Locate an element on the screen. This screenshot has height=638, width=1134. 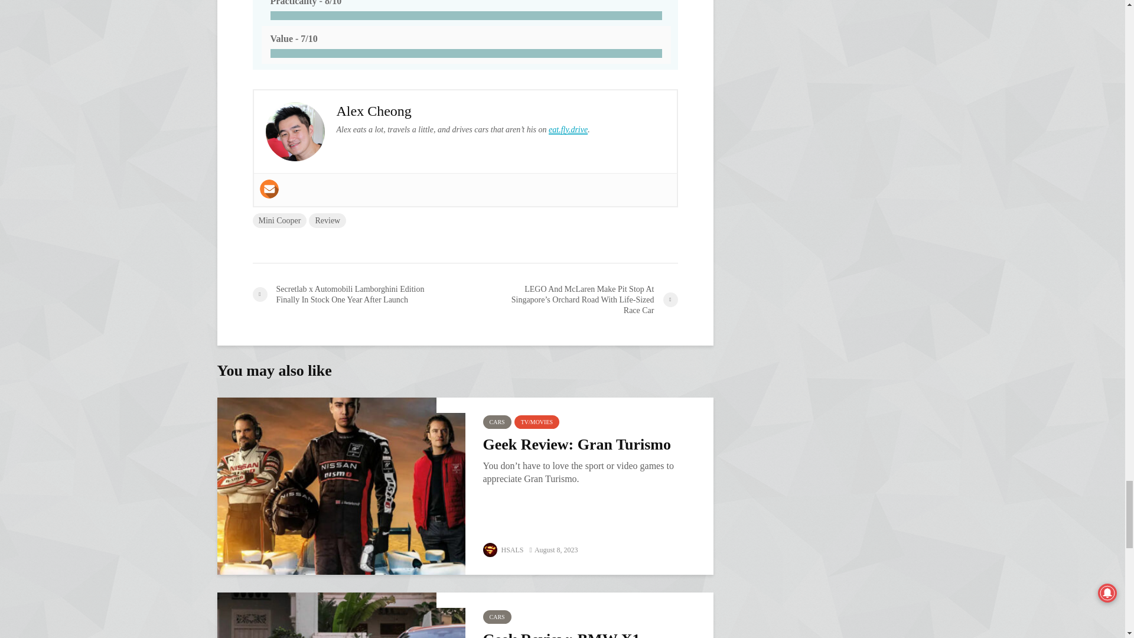
User email is located at coordinates (269, 188).